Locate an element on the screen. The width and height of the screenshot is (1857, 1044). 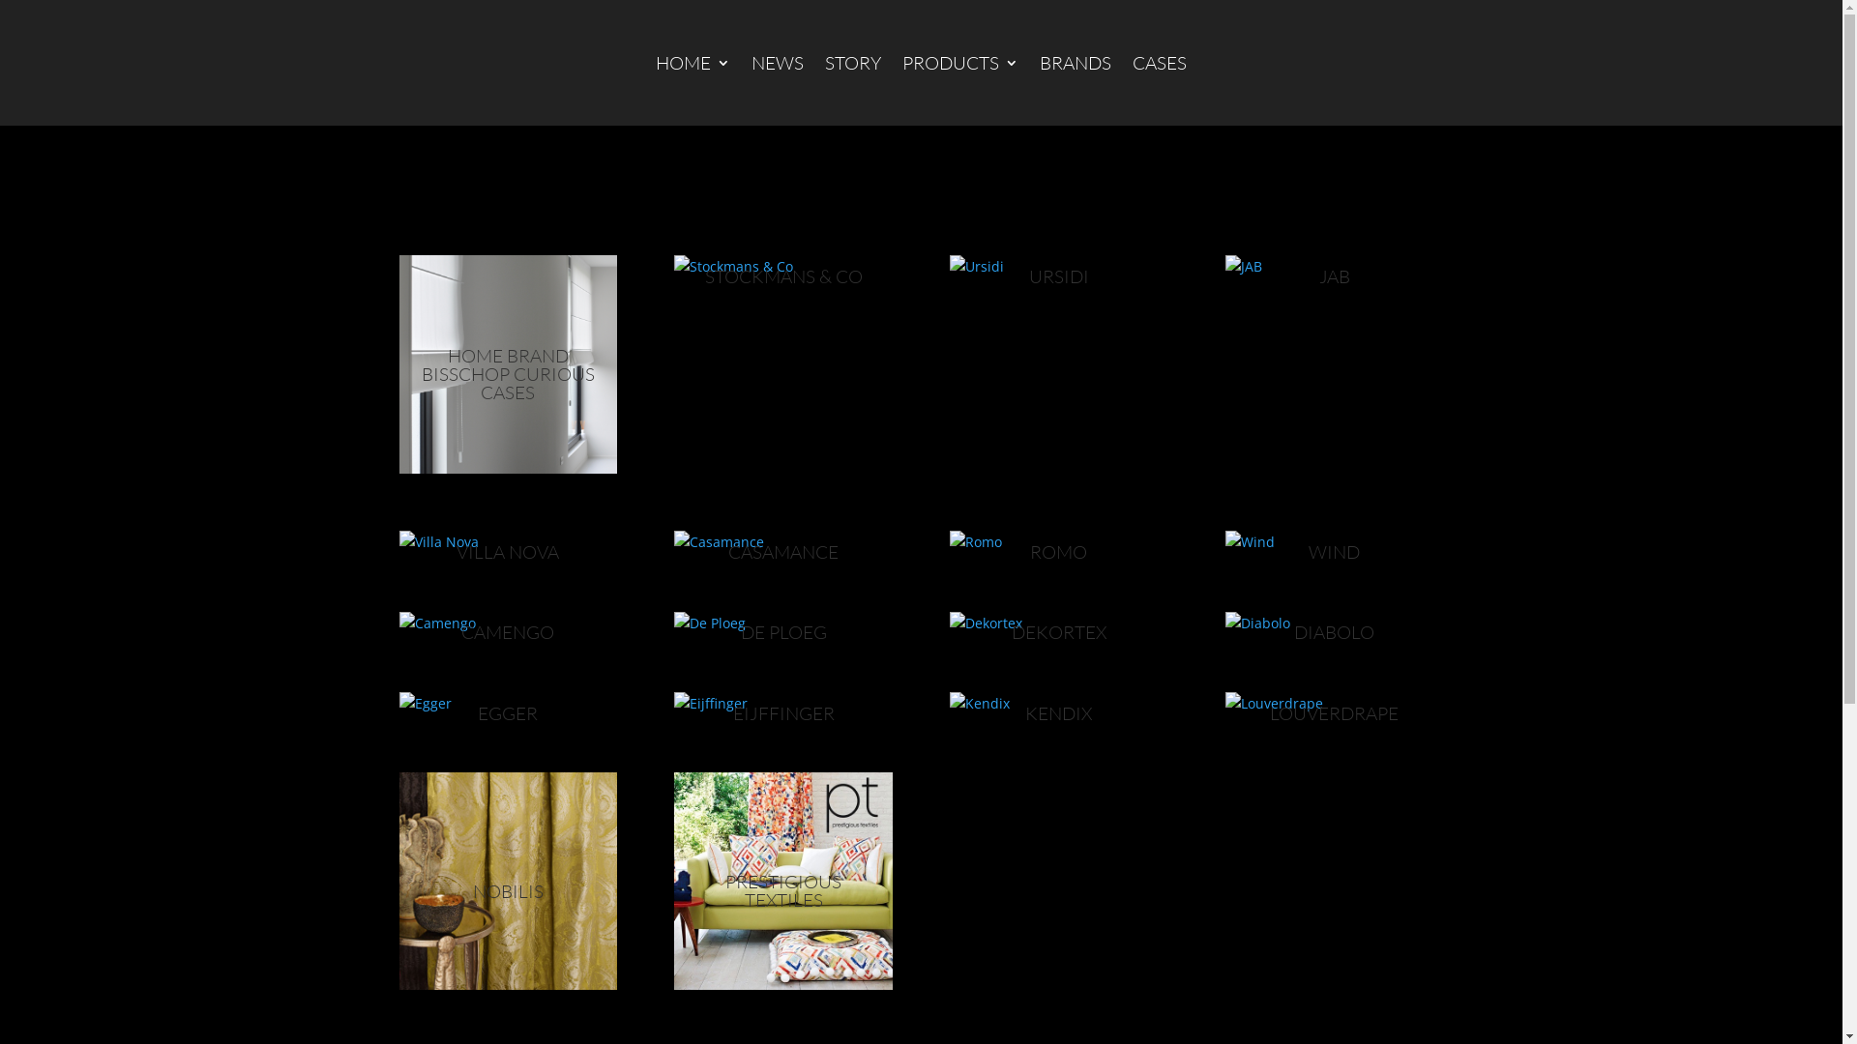
Casamance is located at coordinates (783, 542).